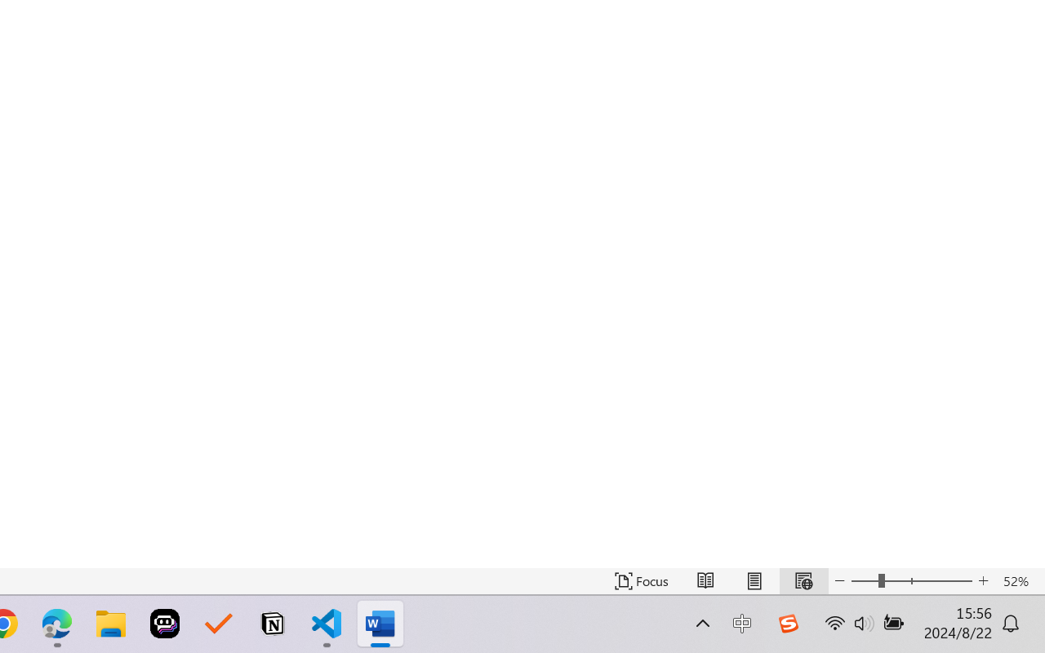 The width and height of the screenshot is (1045, 653). What do you see at coordinates (1020, 581) in the screenshot?
I see `Zoom 52%` at bounding box center [1020, 581].